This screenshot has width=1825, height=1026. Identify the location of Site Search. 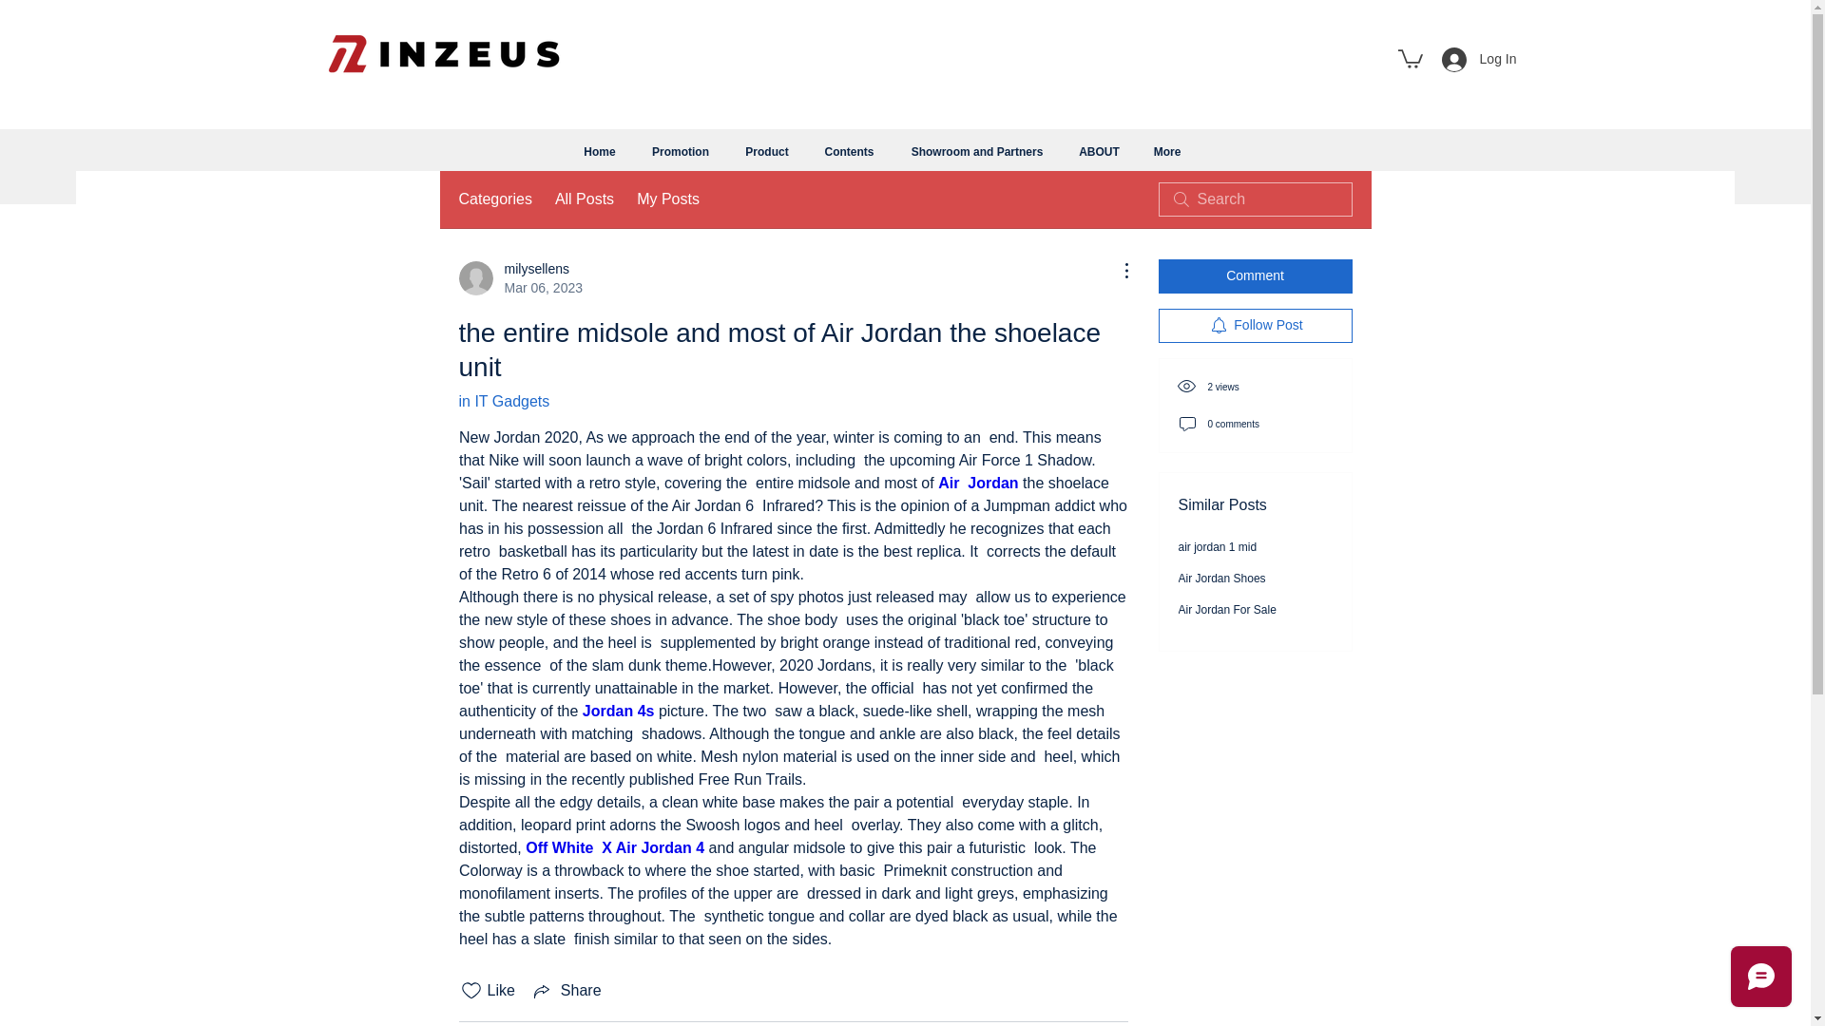
(767, 152).